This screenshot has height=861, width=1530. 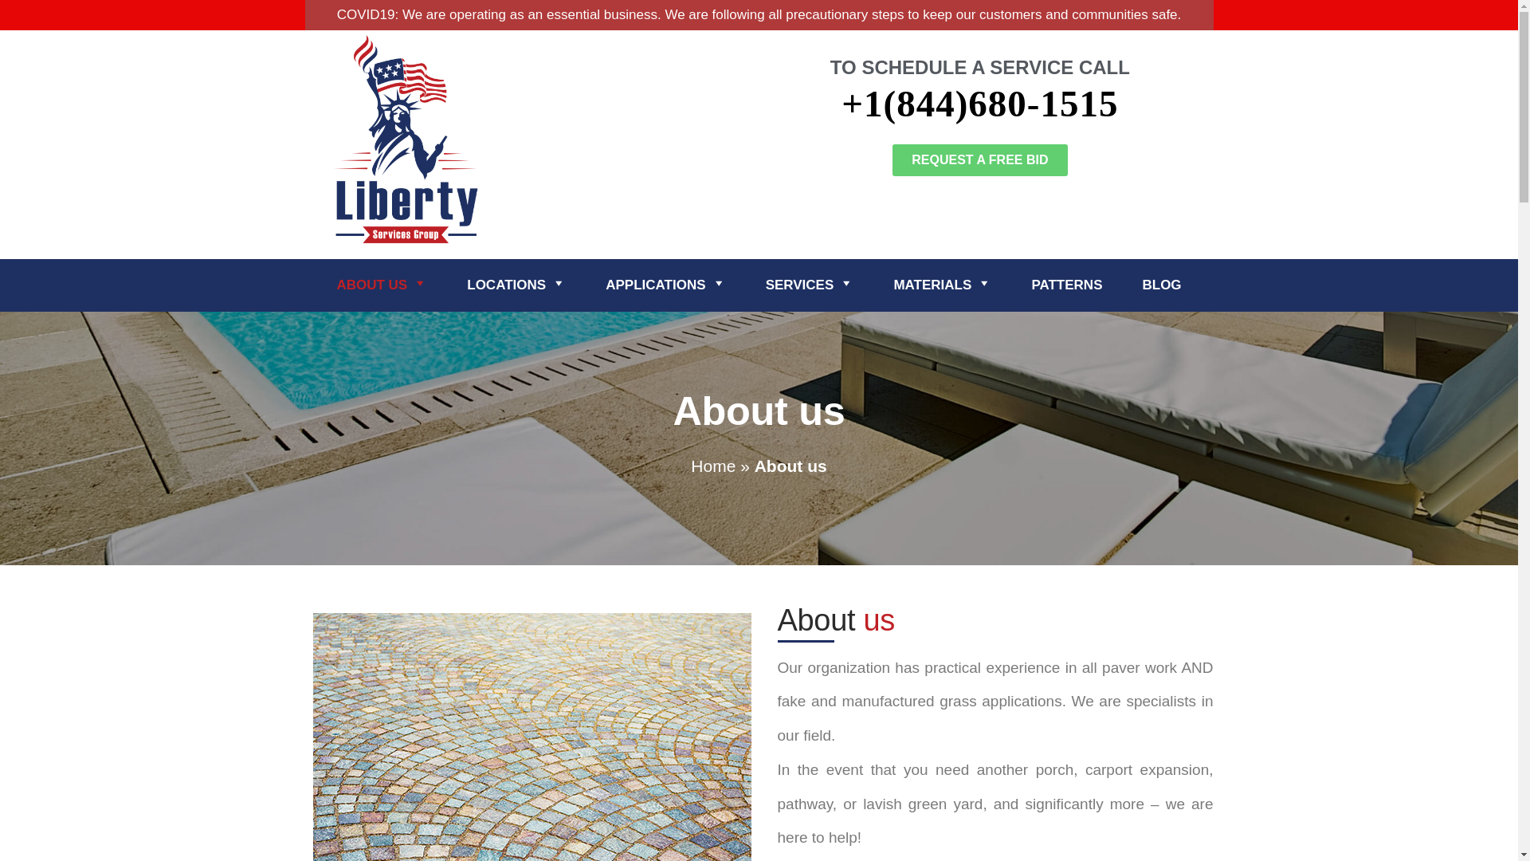 I want to click on SERVICES, so click(x=810, y=285).